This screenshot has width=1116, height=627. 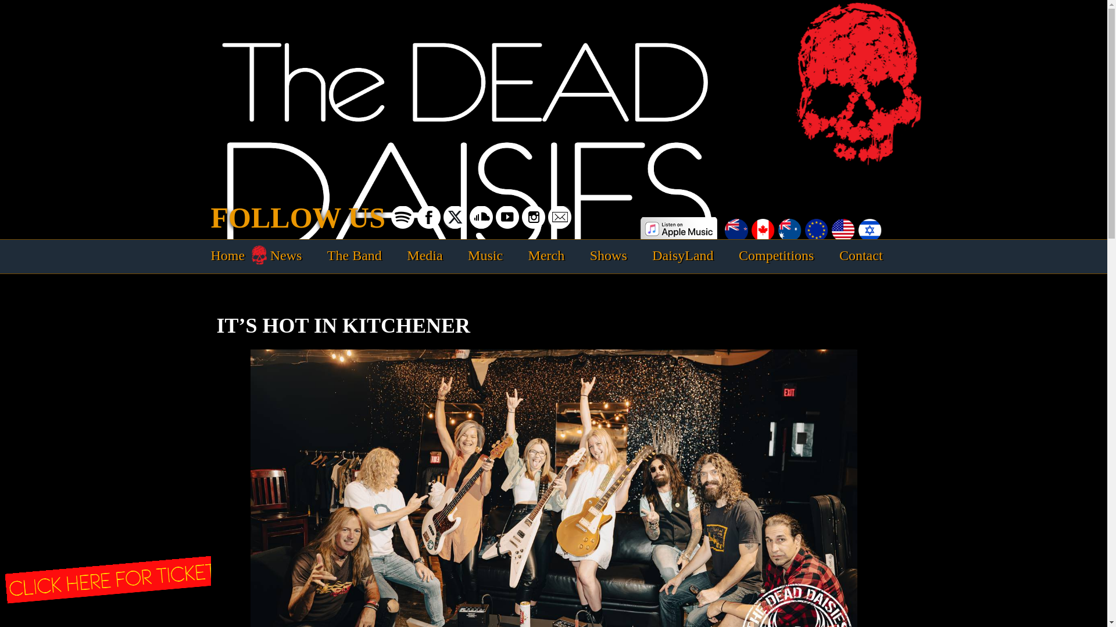 What do you see at coordinates (227, 255) in the screenshot?
I see `Home` at bounding box center [227, 255].